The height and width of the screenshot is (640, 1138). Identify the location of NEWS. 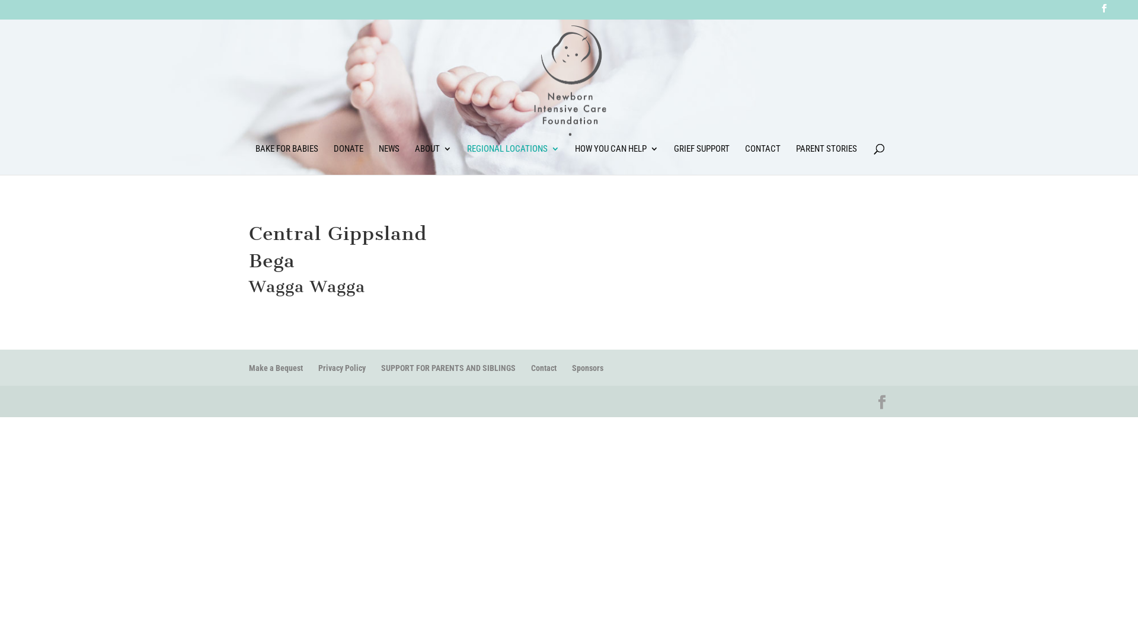
(389, 160).